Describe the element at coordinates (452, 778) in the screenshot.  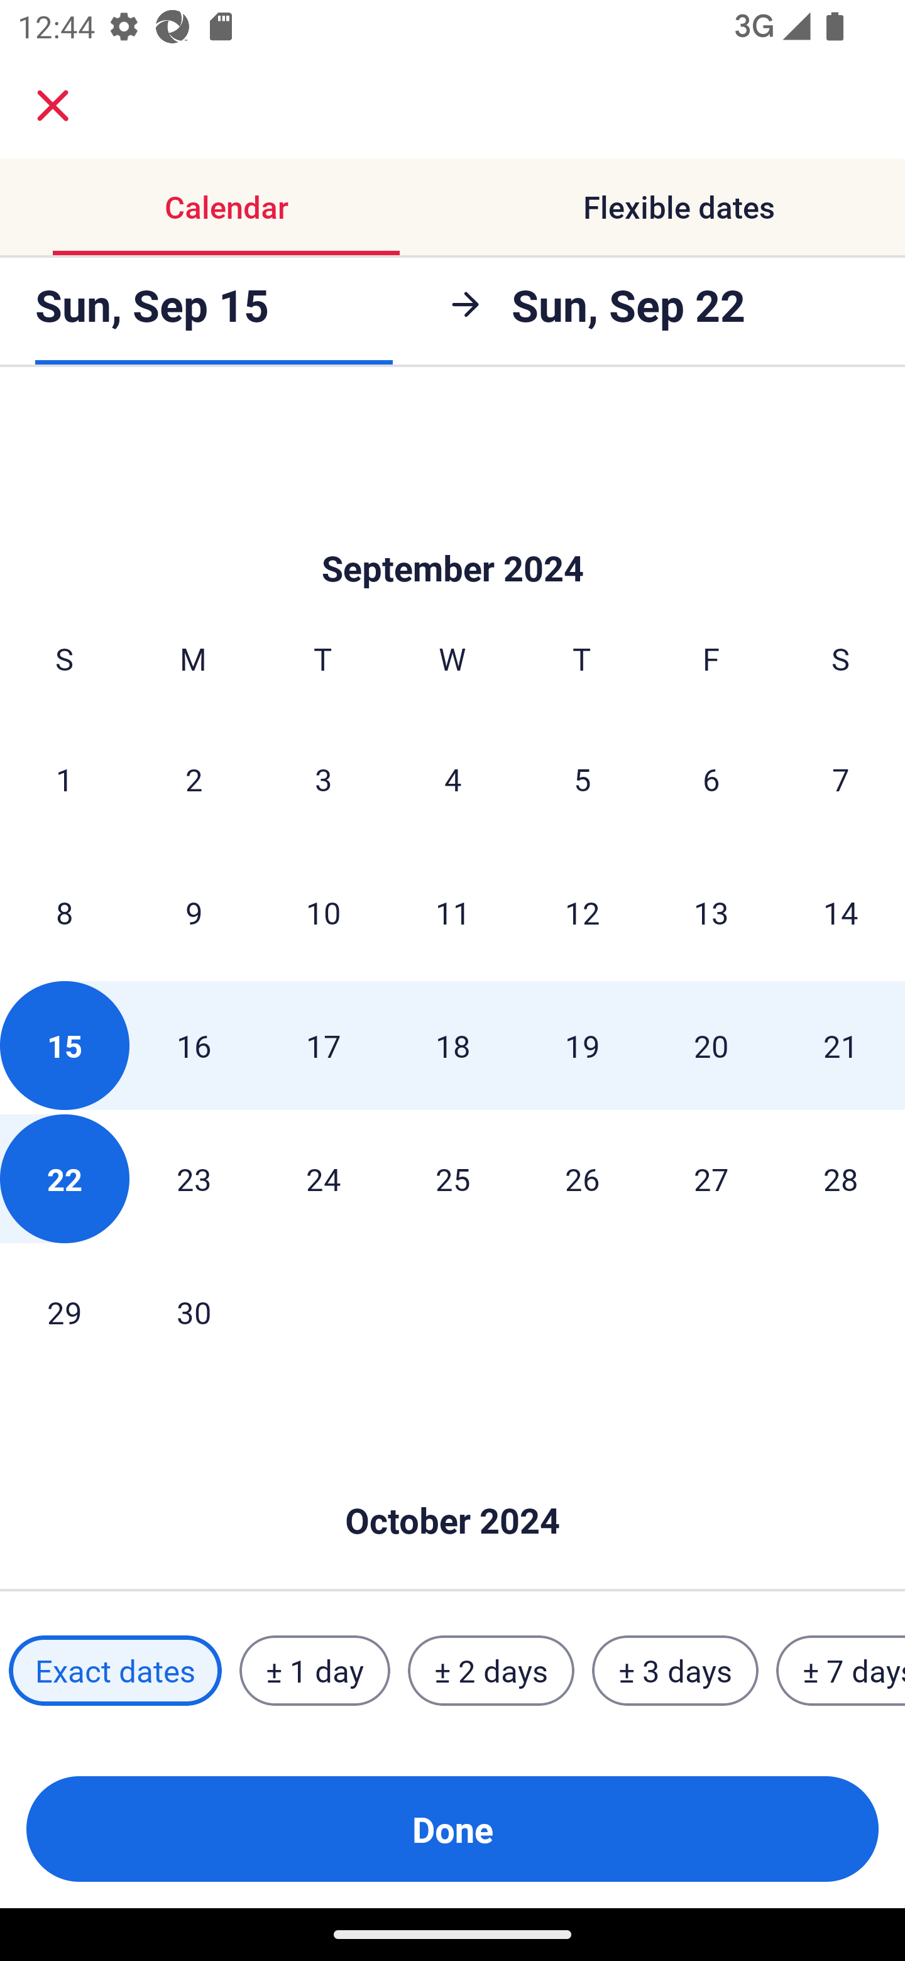
I see `4 Wednesday, September 4, 2024` at that location.